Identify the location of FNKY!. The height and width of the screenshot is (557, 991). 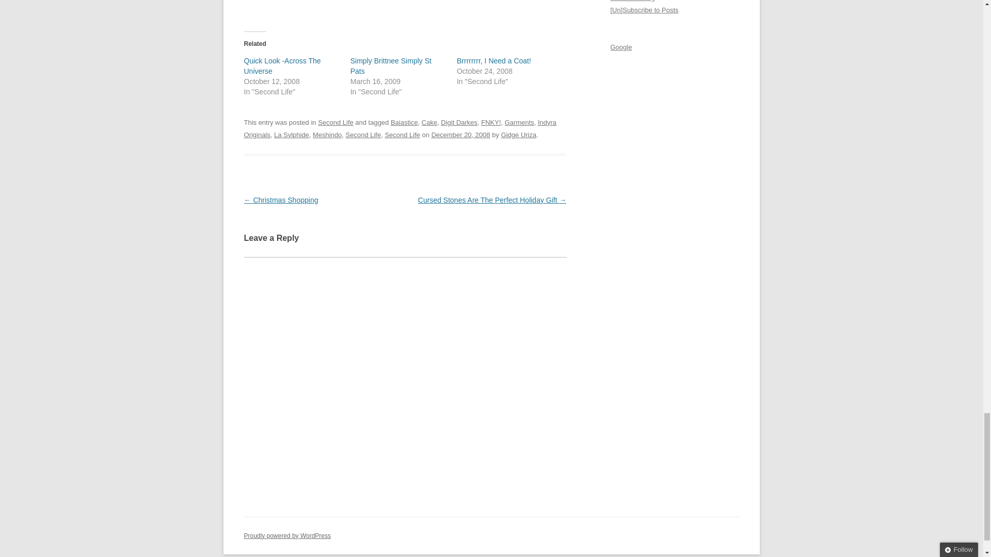
(490, 123).